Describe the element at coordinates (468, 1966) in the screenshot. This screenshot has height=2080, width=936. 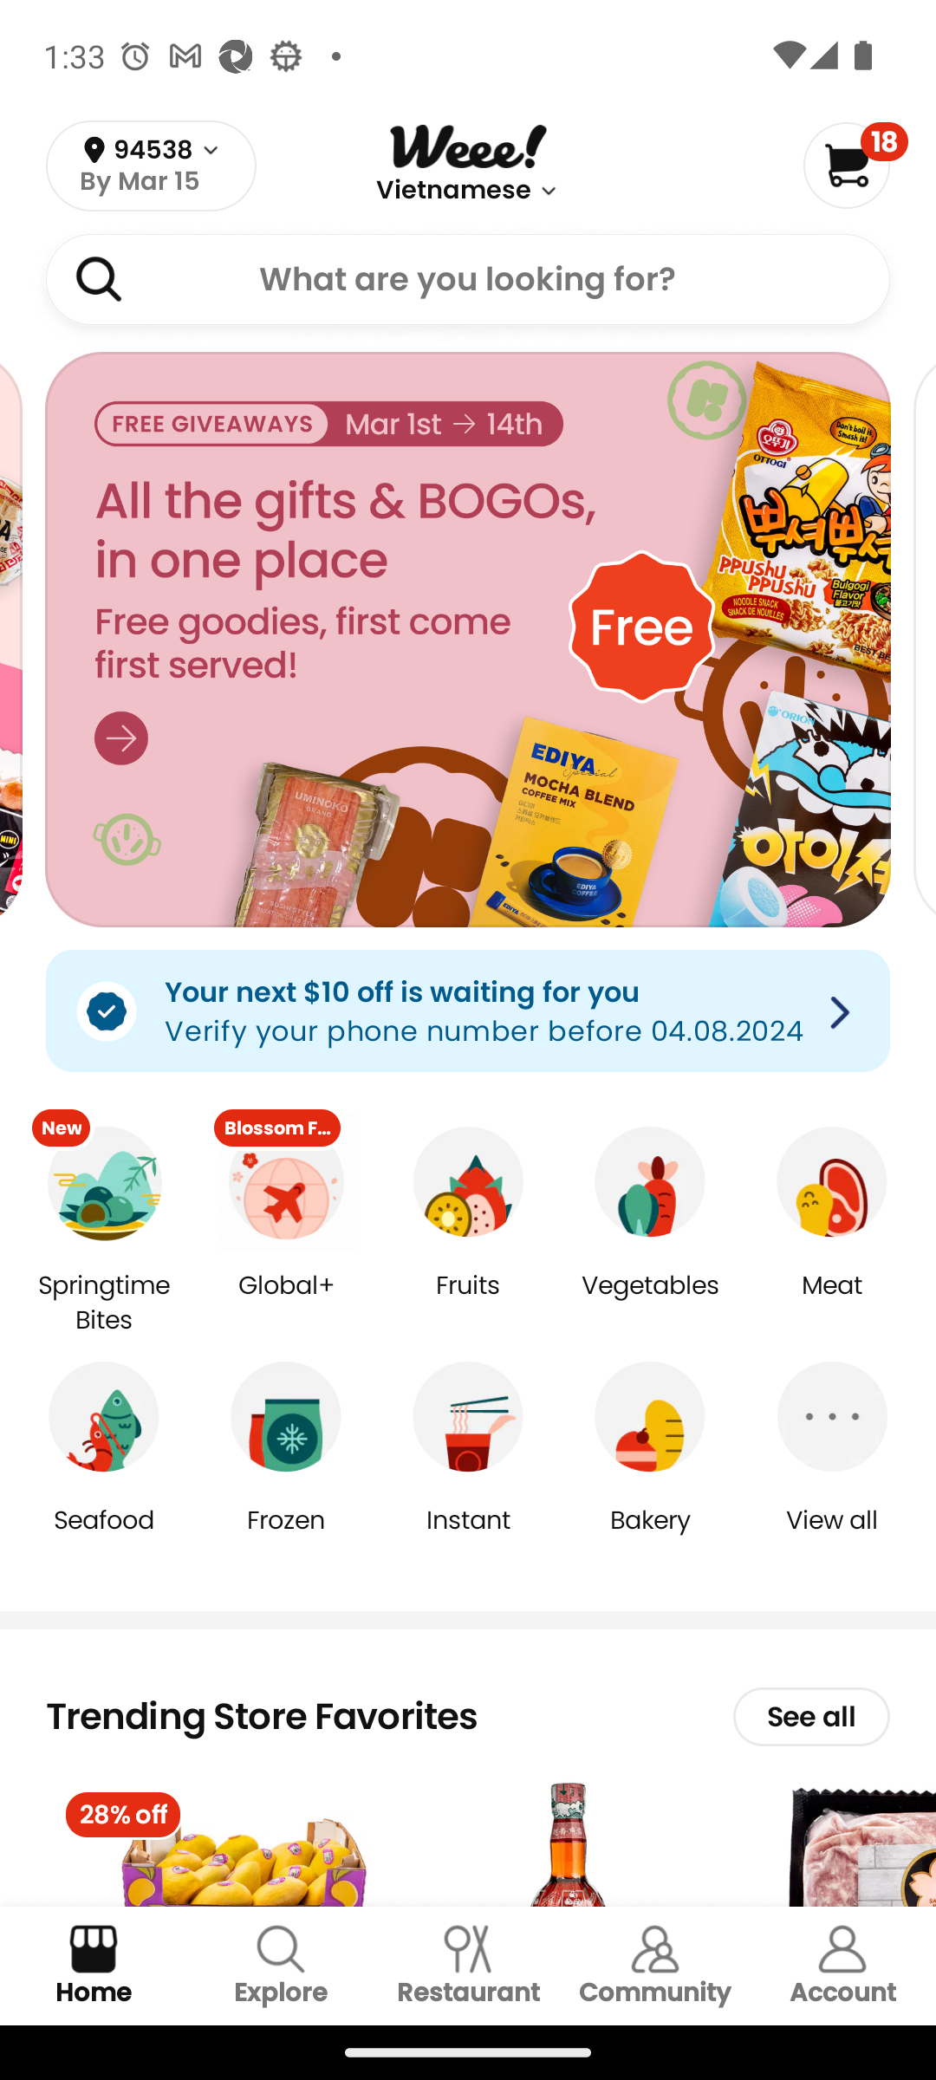
I see `Restaurant` at that location.